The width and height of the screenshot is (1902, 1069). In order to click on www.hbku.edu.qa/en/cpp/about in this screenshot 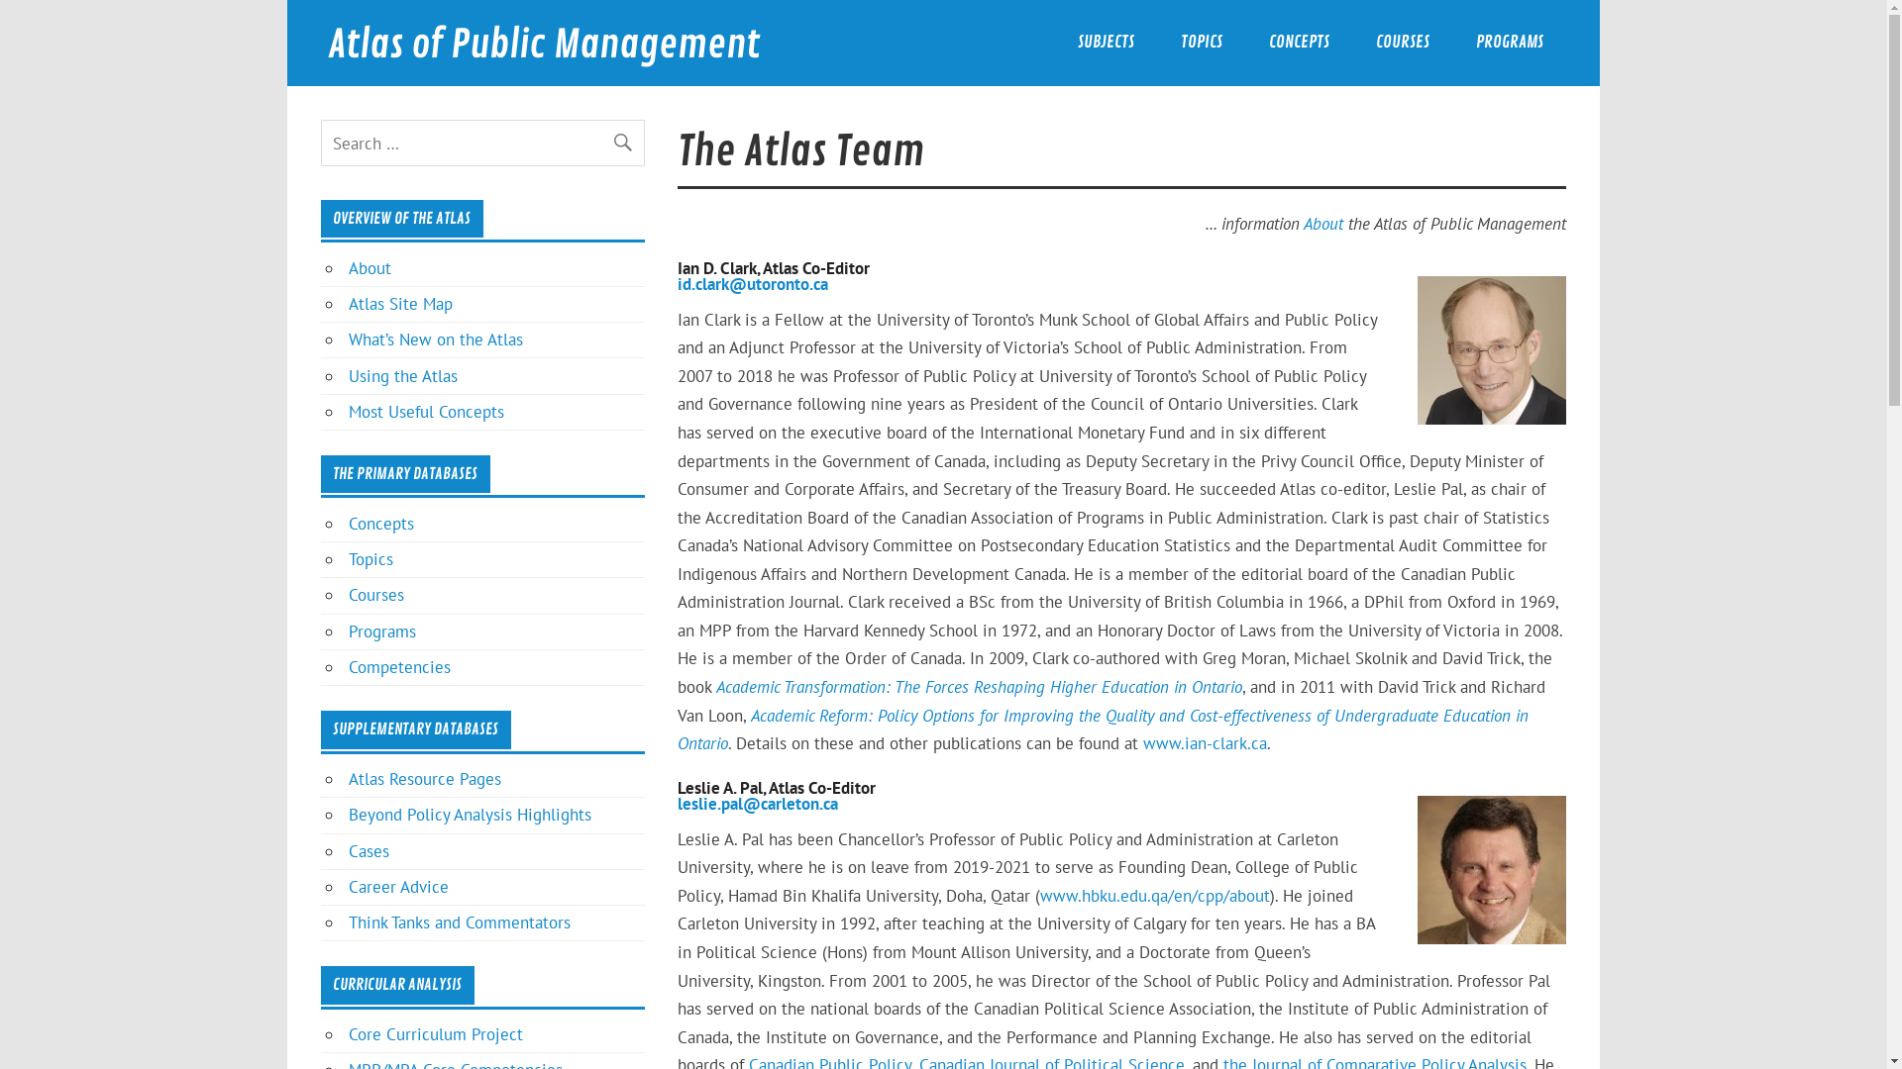, I will do `click(1155, 895)`.